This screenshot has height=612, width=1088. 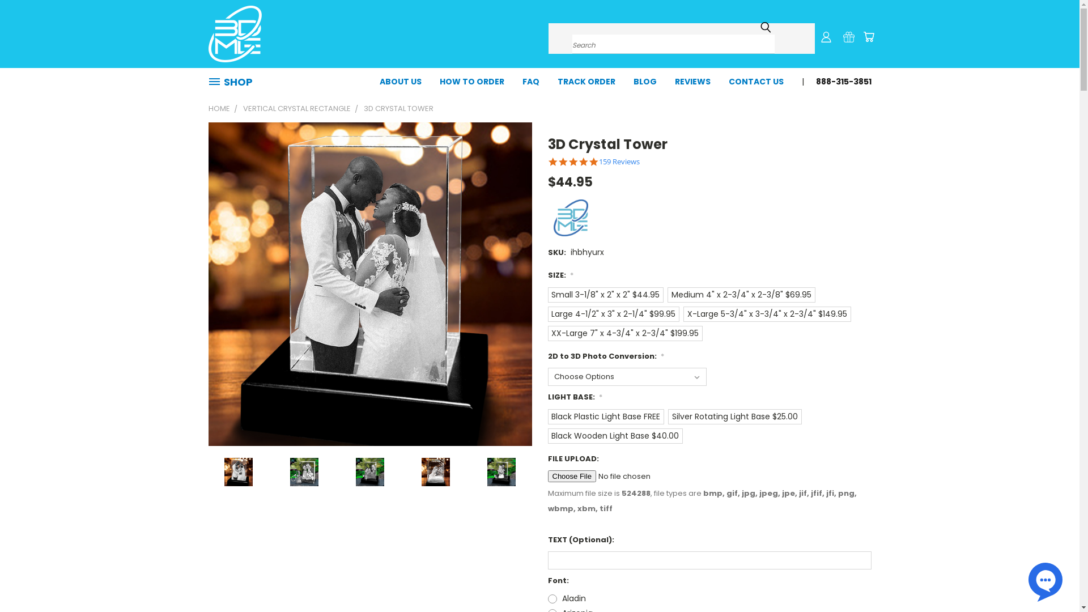 What do you see at coordinates (501, 471) in the screenshot?
I see `3D Crystal Tower` at bounding box center [501, 471].